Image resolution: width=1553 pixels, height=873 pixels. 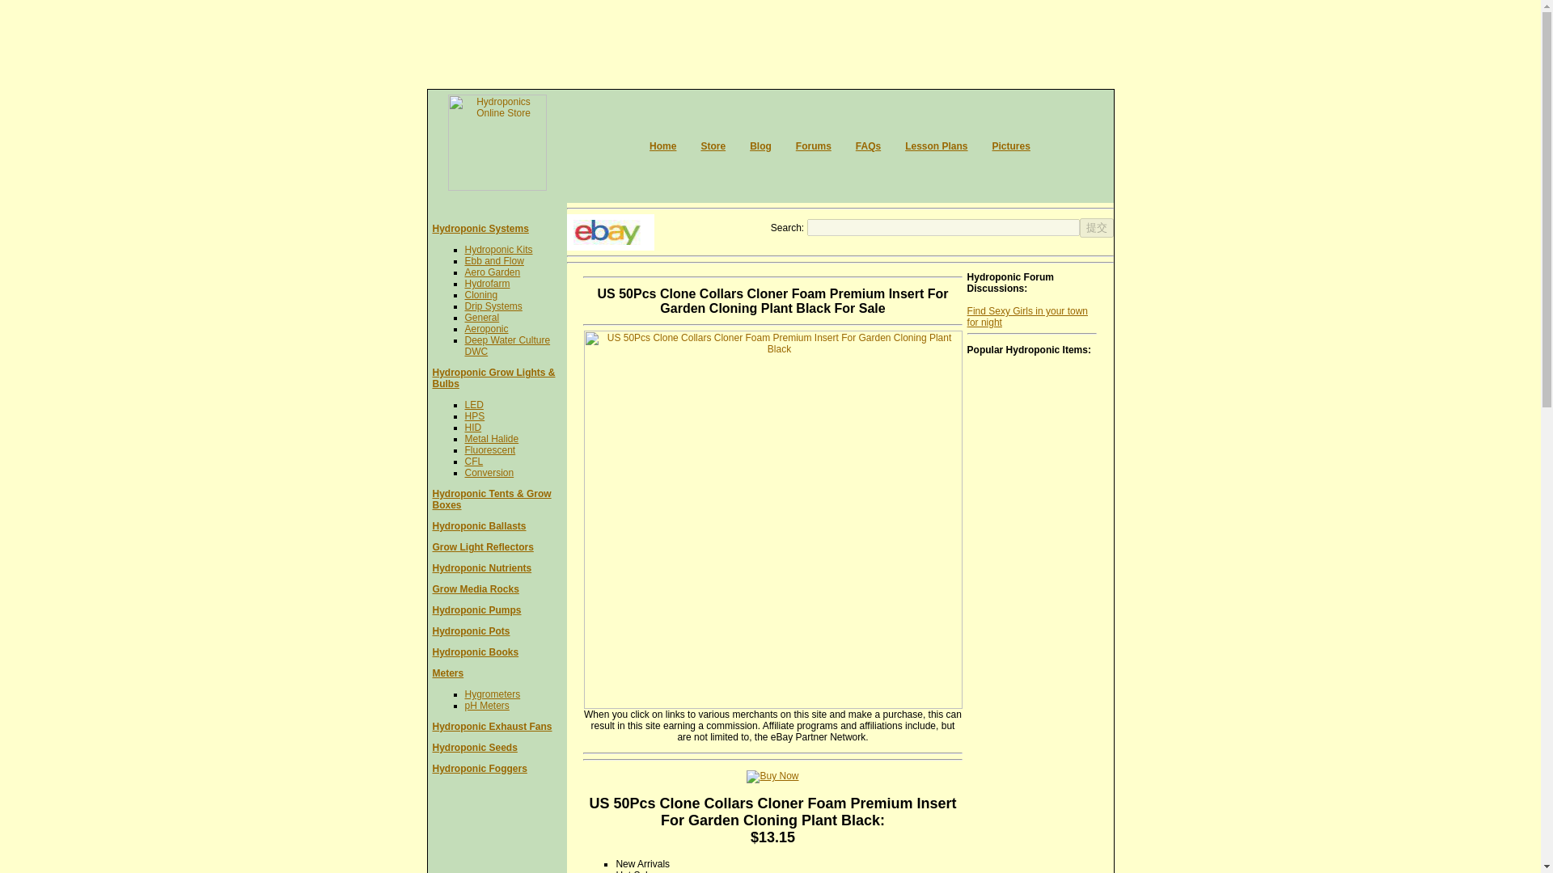 I want to click on Hydroponic Nutrients, so click(x=480, y=567).